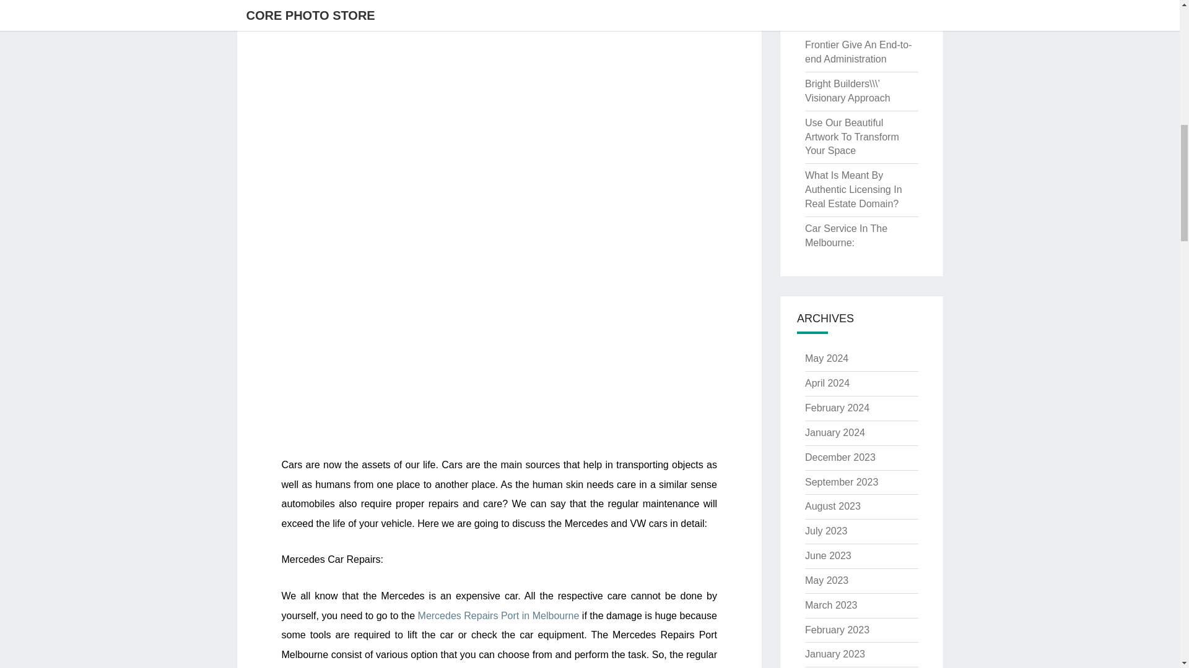 The image size is (1189, 668). Describe the element at coordinates (846, 235) in the screenshot. I see `Car Service In The Melbourne:` at that location.